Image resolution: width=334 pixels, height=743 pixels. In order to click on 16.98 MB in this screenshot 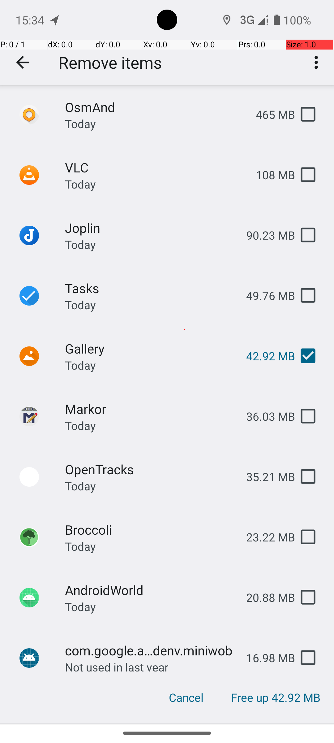, I will do `click(266, 658)`.